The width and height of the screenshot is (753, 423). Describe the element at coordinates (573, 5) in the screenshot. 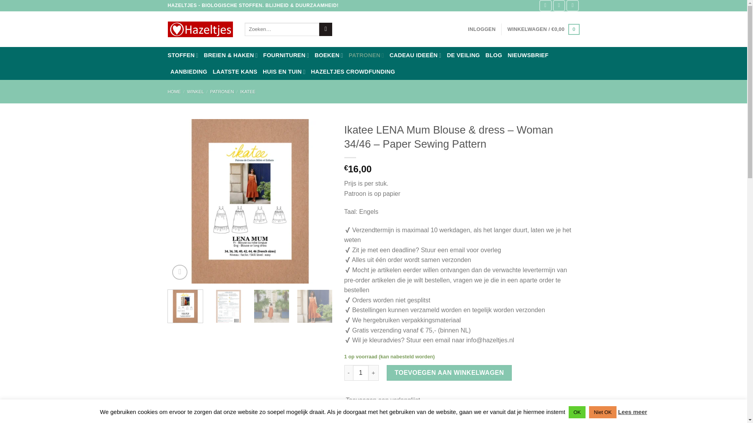

I see `Stuur ons een e-mail` at that location.